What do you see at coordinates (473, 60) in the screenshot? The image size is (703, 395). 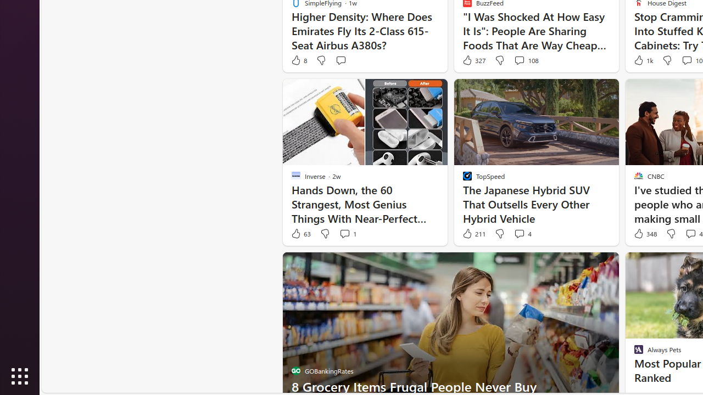 I see `327 Like` at bounding box center [473, 60].